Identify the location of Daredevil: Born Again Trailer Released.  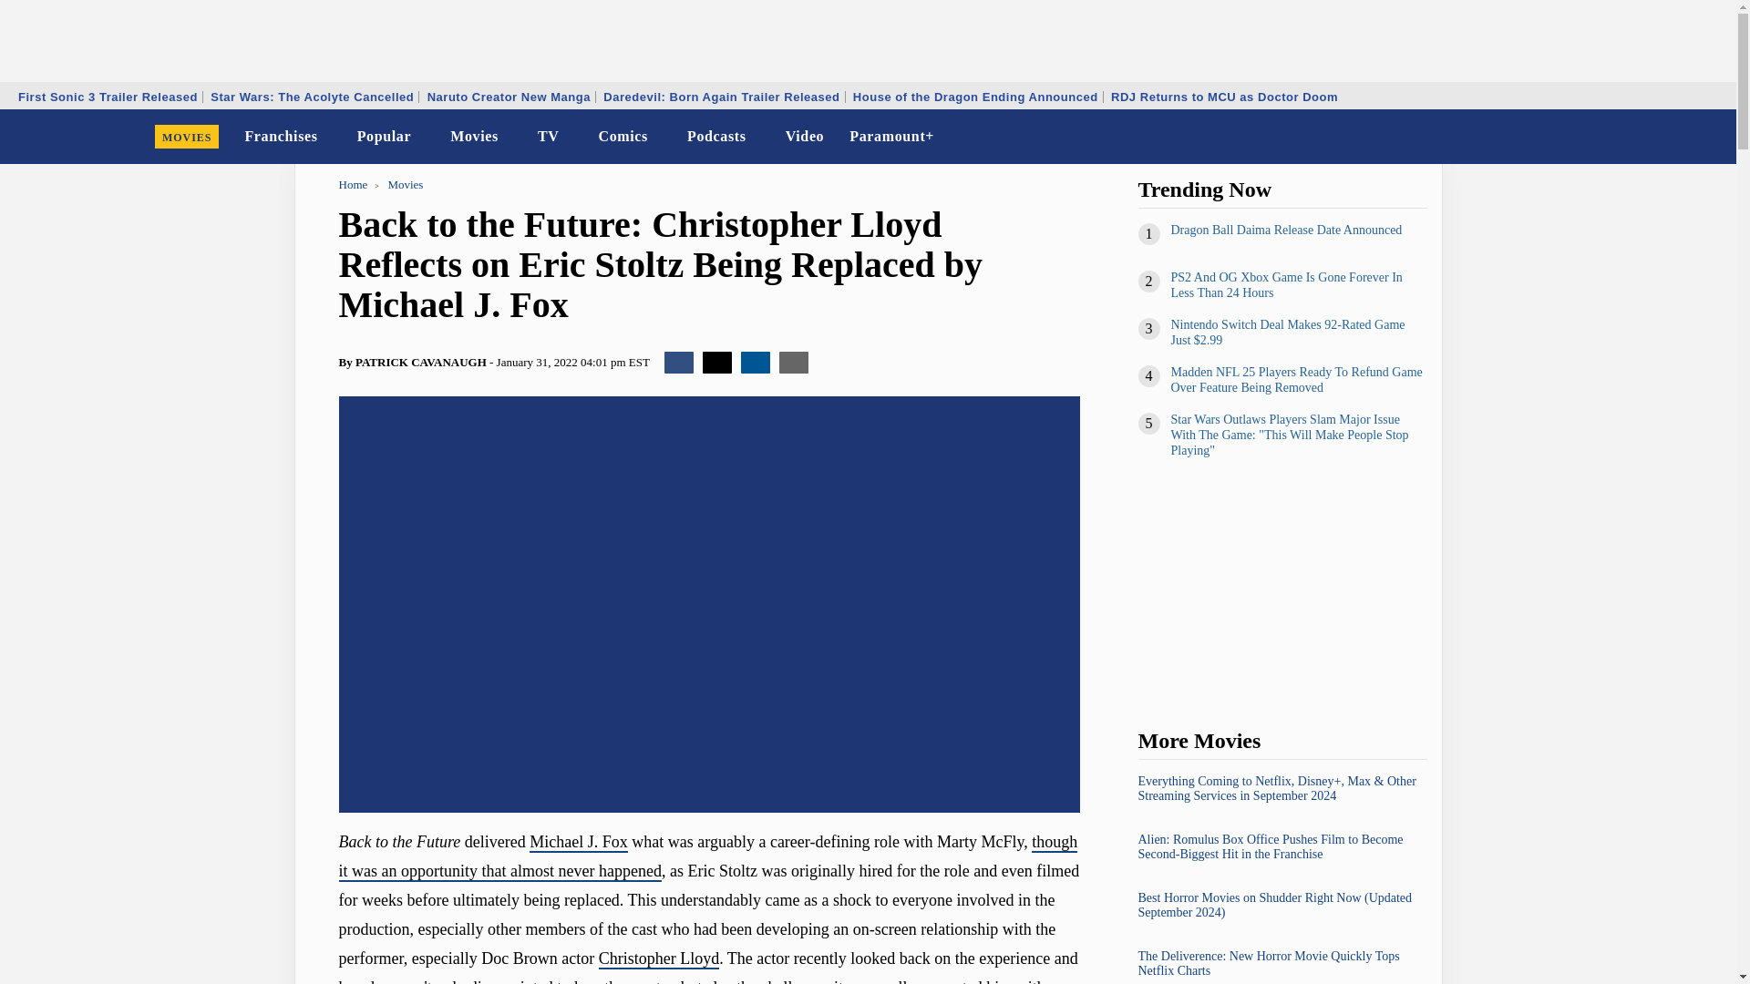
(720, 97).